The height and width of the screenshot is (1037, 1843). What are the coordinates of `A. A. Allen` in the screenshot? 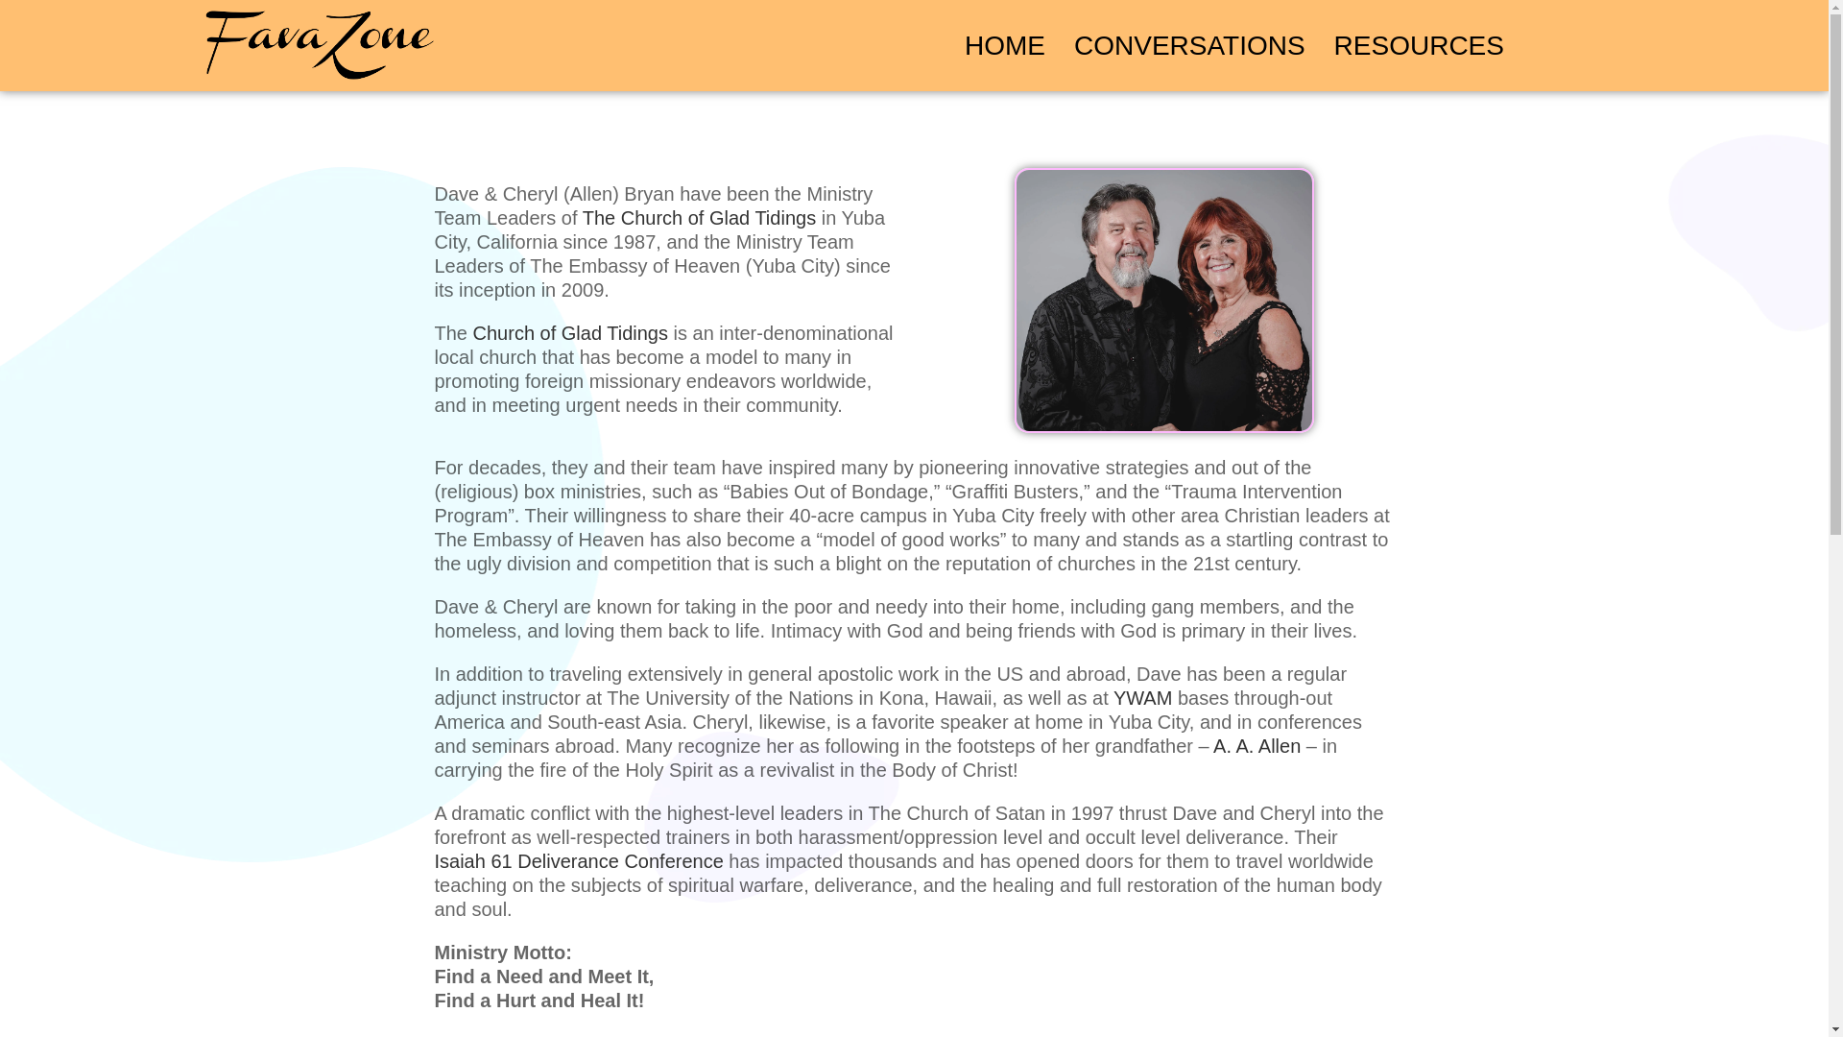 It's located at (1257, 759).